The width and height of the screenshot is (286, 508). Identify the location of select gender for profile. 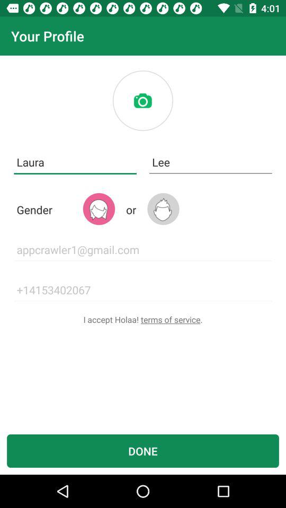
(99, 208).